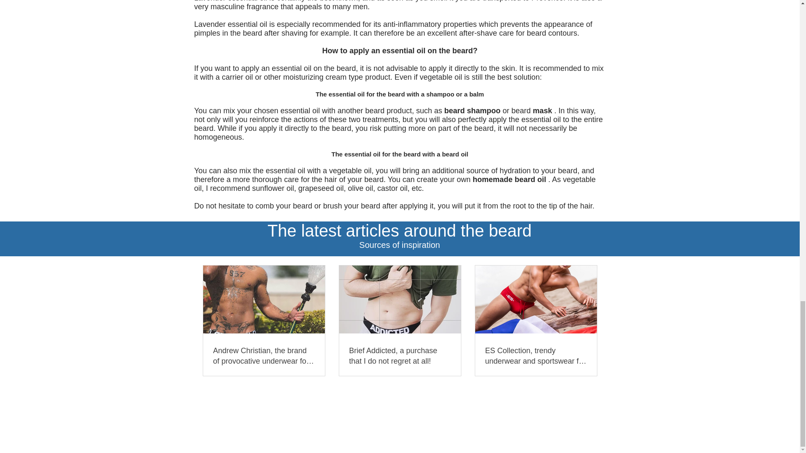 This screenshot has height=453, width=806. What do you see at coordinates (472, 111) in the screenshot?
I see `beard shampoo` at bounding box center [472, 111].